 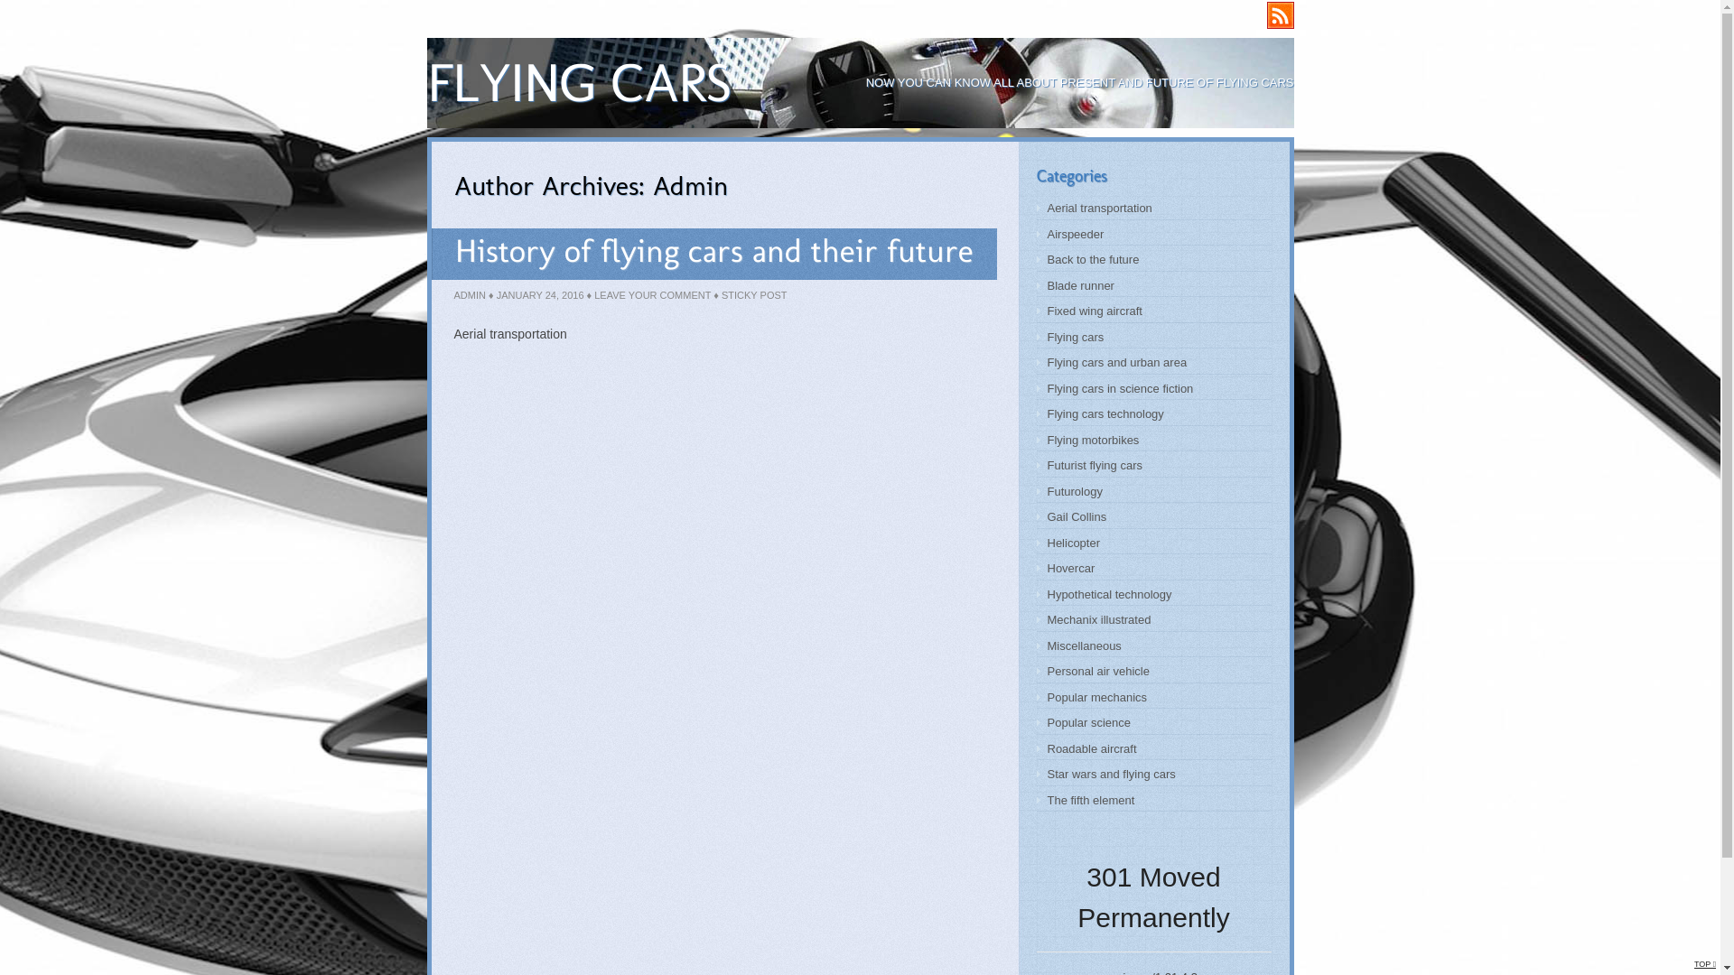 I want to click on Futurist flying cars, so click(x=1095, y=466).